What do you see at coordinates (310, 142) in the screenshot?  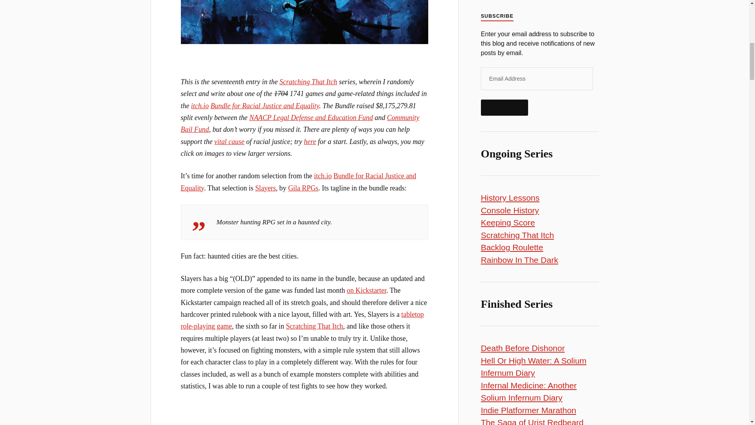 I see `here` at bounding box center [310, 142].